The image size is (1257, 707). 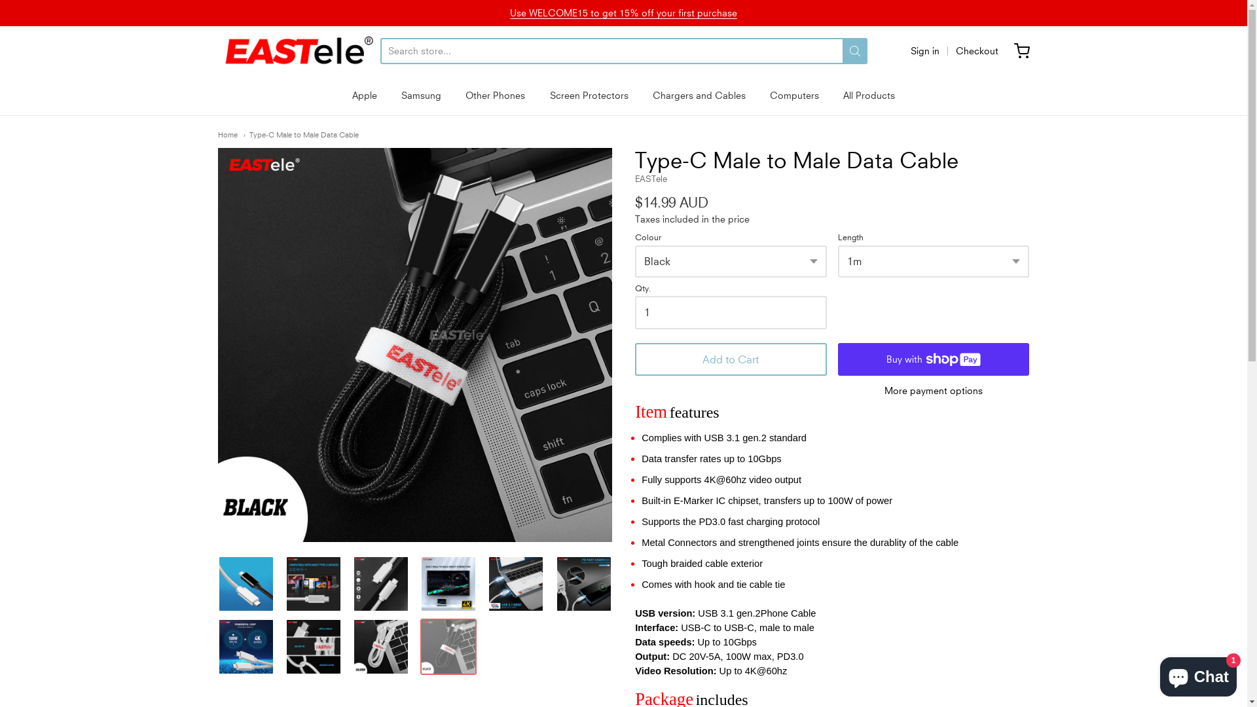 I want to click on Type-C Male to Male Data Cable, so click(x=314, y=647).